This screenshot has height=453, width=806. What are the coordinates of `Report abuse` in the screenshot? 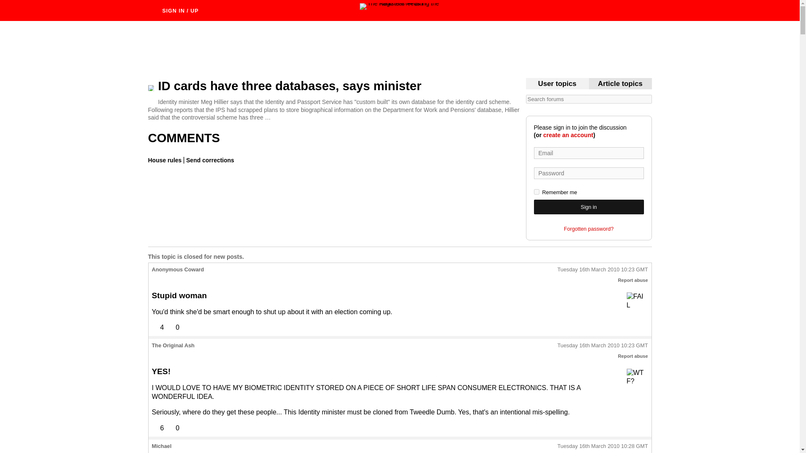 It's located at (633, 356).